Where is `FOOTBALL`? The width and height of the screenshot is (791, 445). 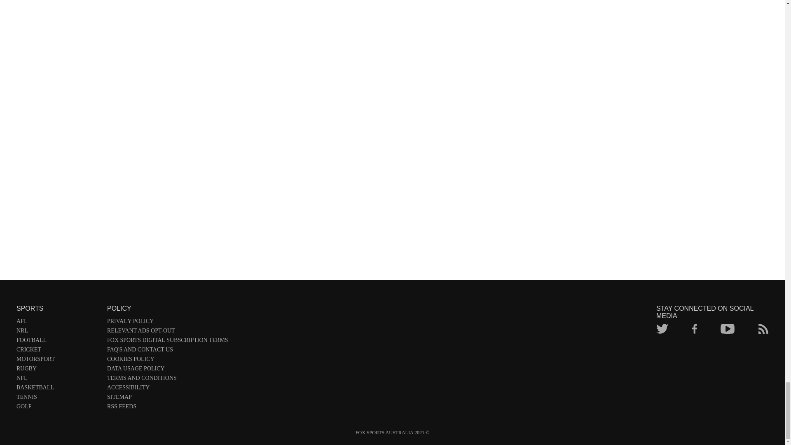
FOOTBALL is located at coordinates (58, 342).